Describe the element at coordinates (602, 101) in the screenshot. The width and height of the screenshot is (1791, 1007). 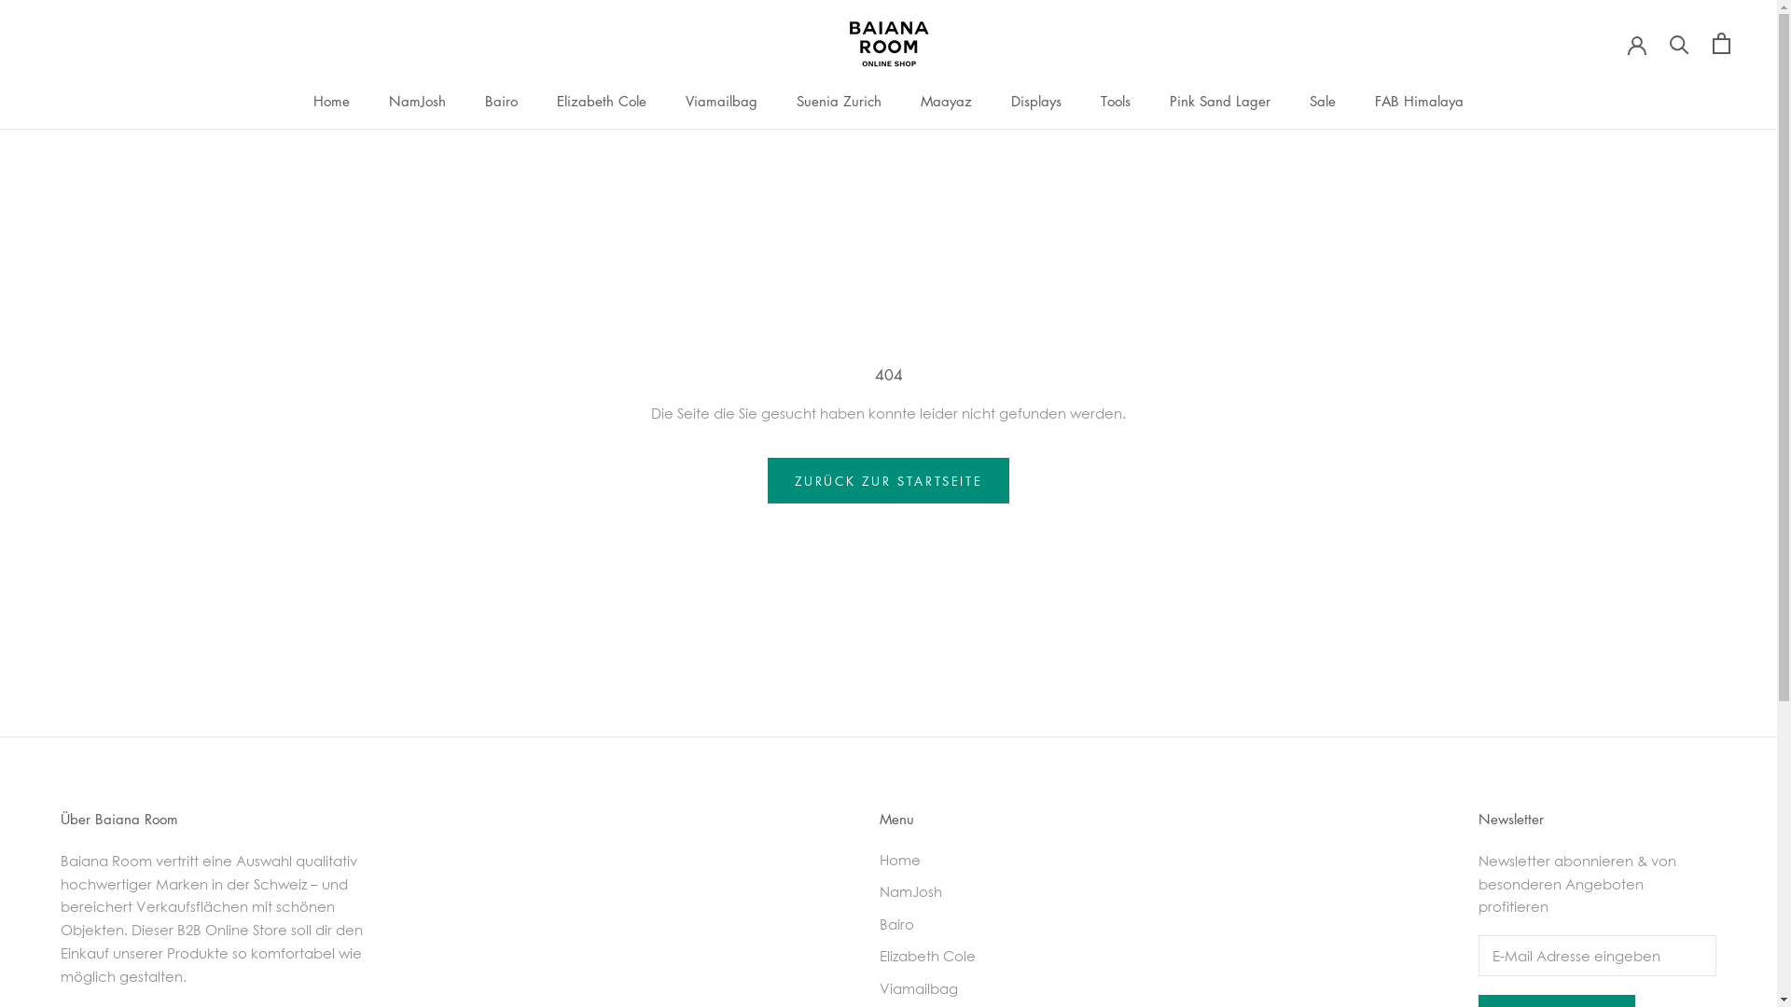
I see `Elizabeth Cole
Elizabeth Cole` at that location.